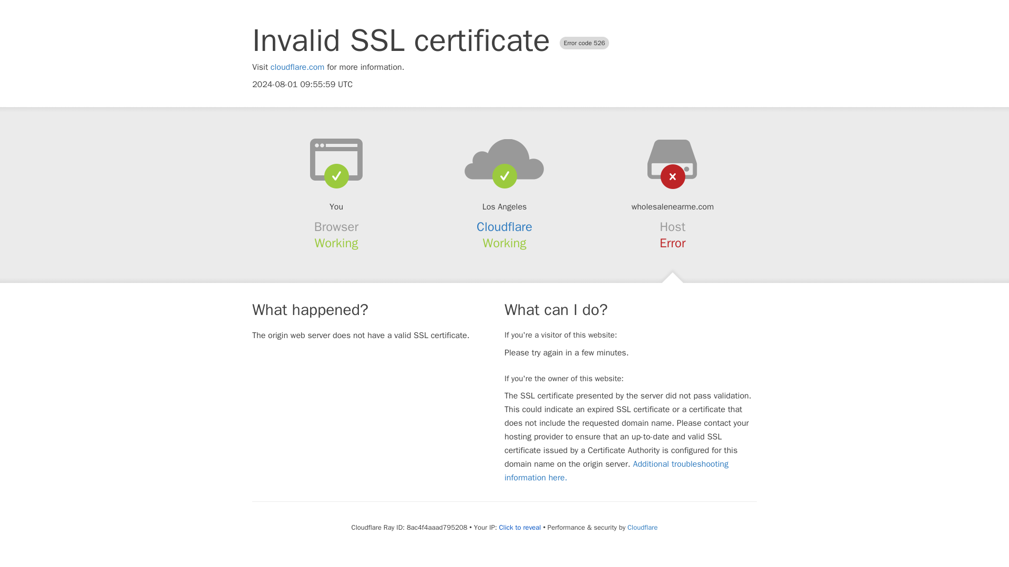 This screenshot has height=567, width=1009. I want to click on Cloudflare, so click(642, 527).